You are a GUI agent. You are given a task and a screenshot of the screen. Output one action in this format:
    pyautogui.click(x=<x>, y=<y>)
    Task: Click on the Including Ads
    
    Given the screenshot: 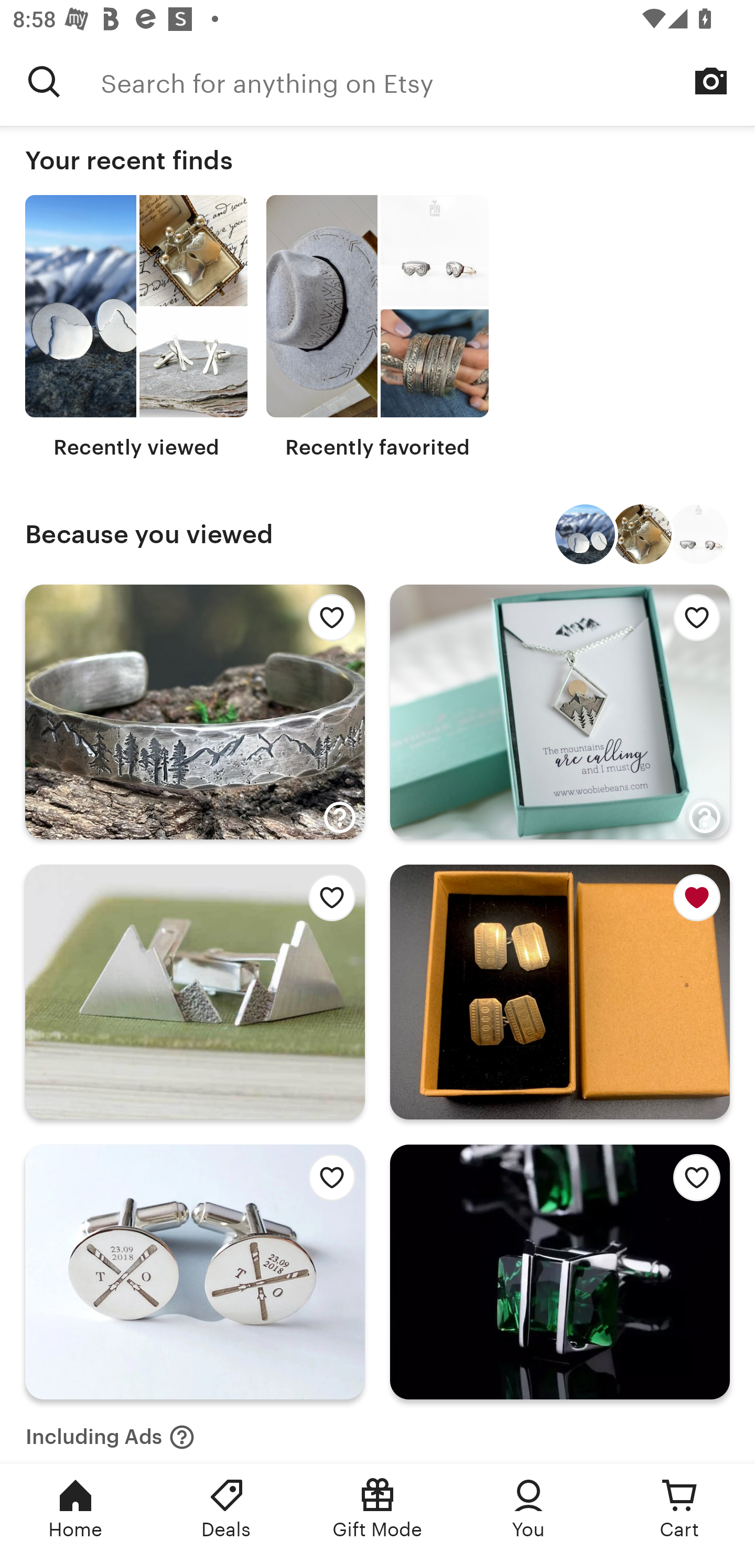 What is the action you would take?
    pyautogui.click(x=110, y=1431)
    